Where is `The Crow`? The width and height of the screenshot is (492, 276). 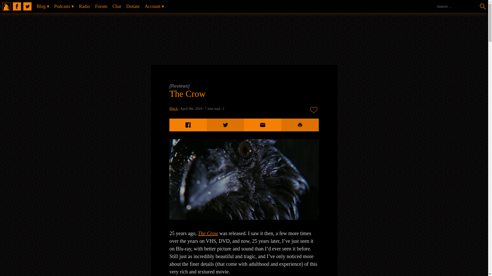
The Crow is located at coordinates (187, 94).